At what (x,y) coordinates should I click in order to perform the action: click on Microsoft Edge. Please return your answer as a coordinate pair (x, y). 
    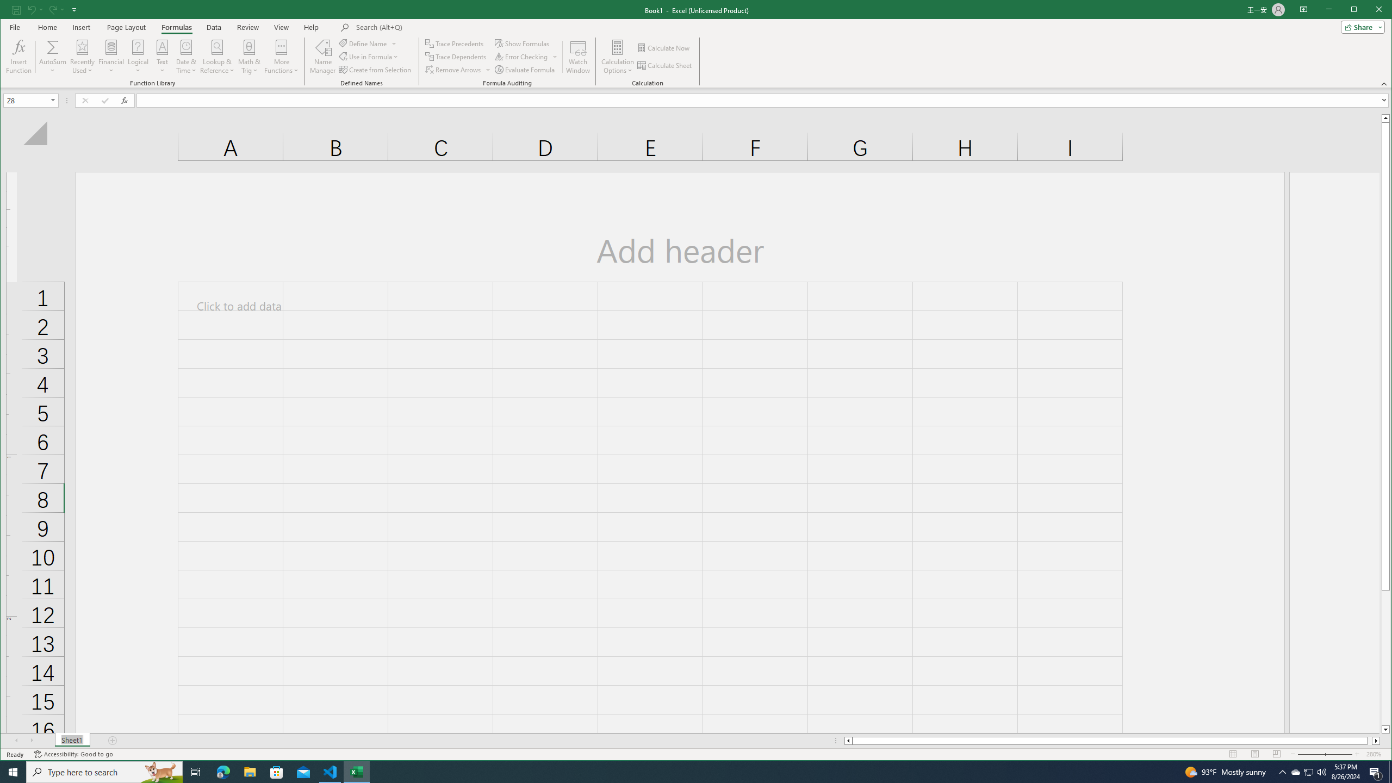
    Looking at the image, I should click on (223, 772).